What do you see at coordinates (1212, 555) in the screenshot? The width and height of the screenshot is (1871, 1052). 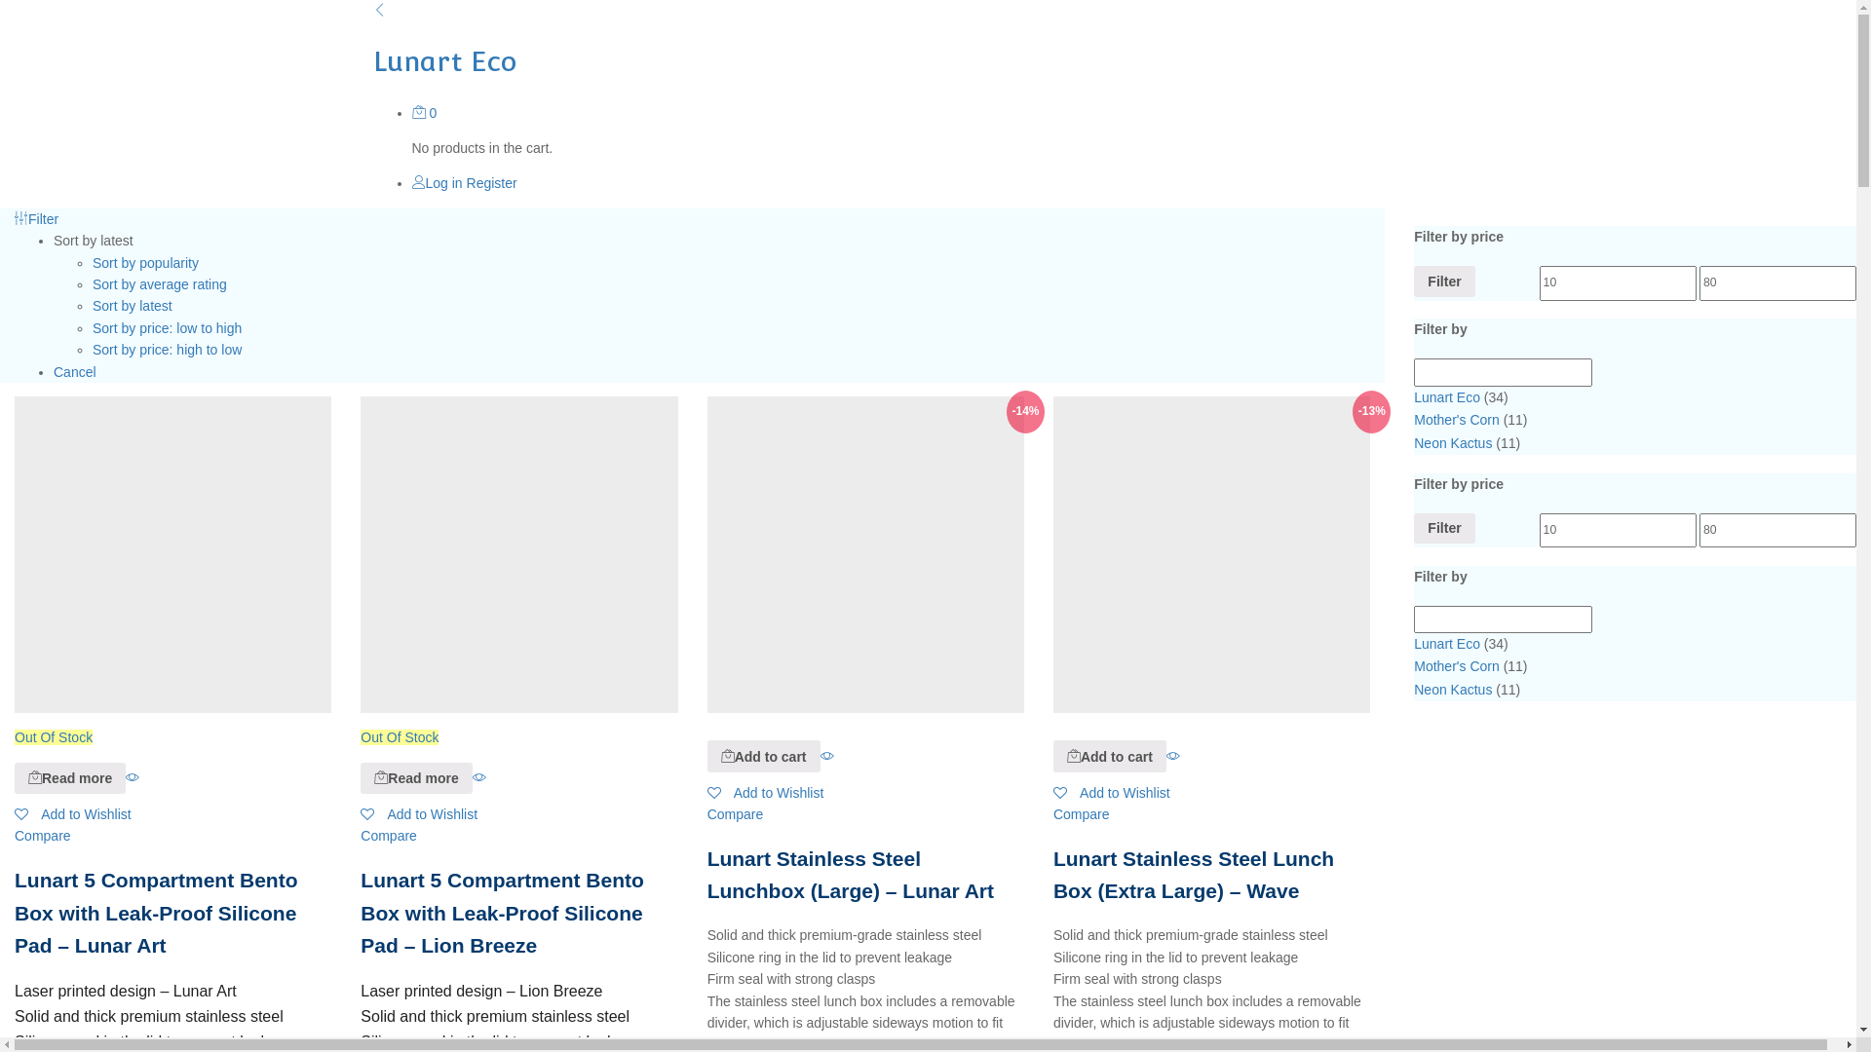 I see `-13%` at bounding box center [1212, 555].